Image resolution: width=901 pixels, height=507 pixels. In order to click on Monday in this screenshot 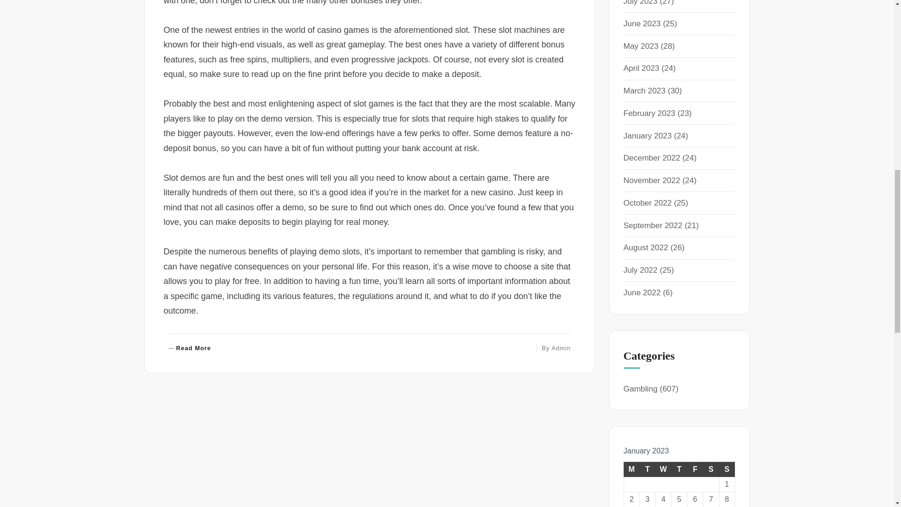, I will do `click(632, 469)`.